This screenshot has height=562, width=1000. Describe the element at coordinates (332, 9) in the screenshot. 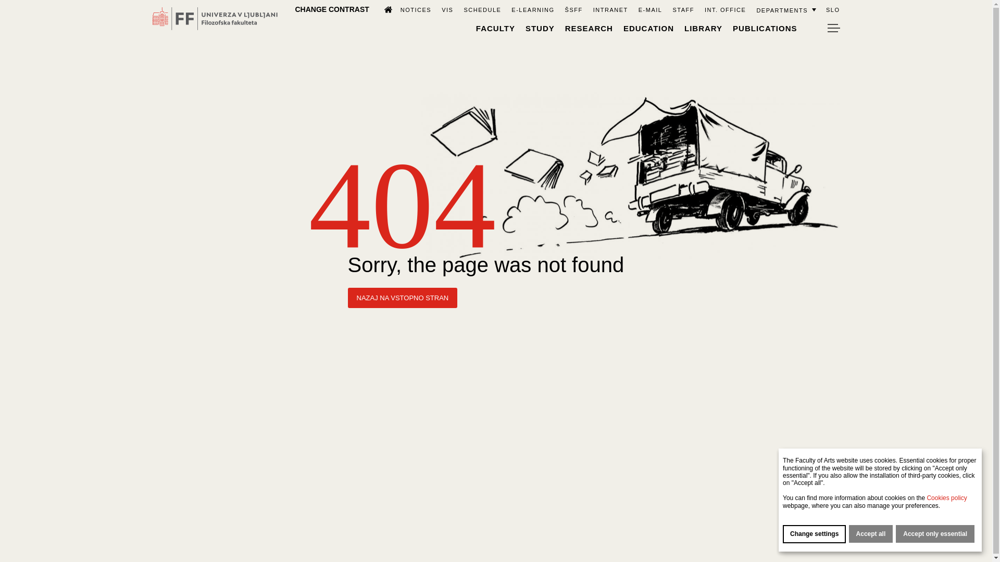

I see `CHANGE CONTRAST` at that location.